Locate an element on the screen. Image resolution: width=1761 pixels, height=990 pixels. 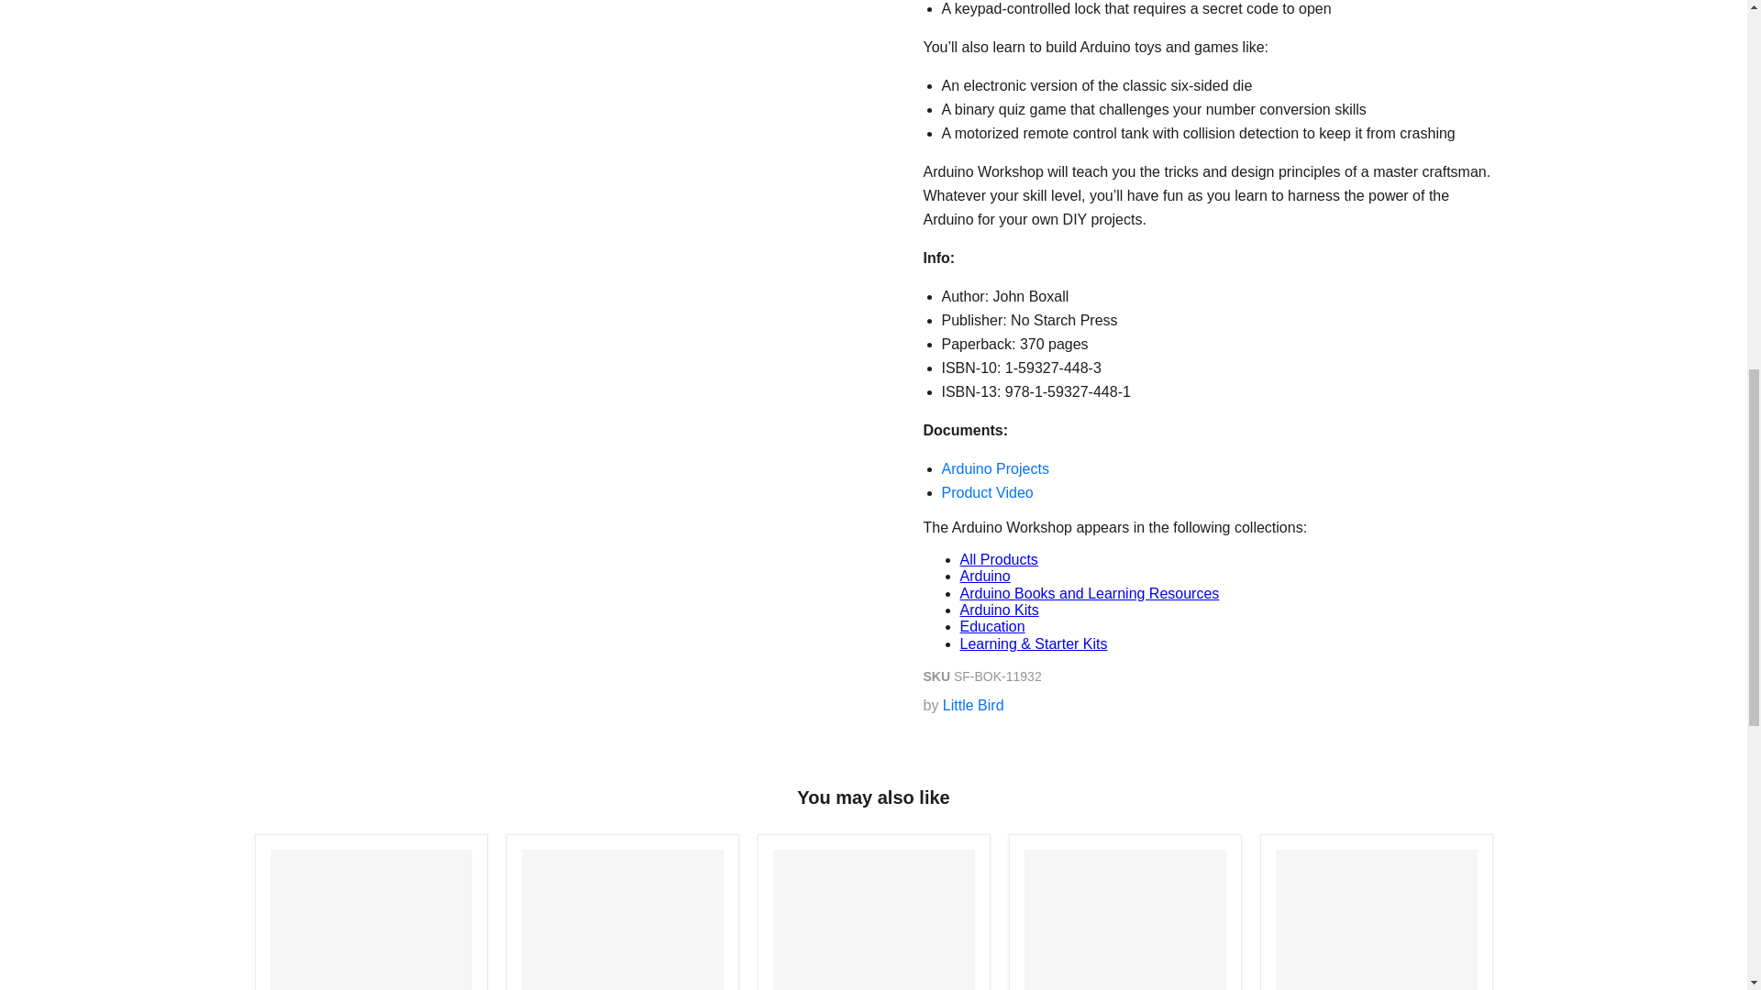
Little Bird is located at coordinates (972, 705).